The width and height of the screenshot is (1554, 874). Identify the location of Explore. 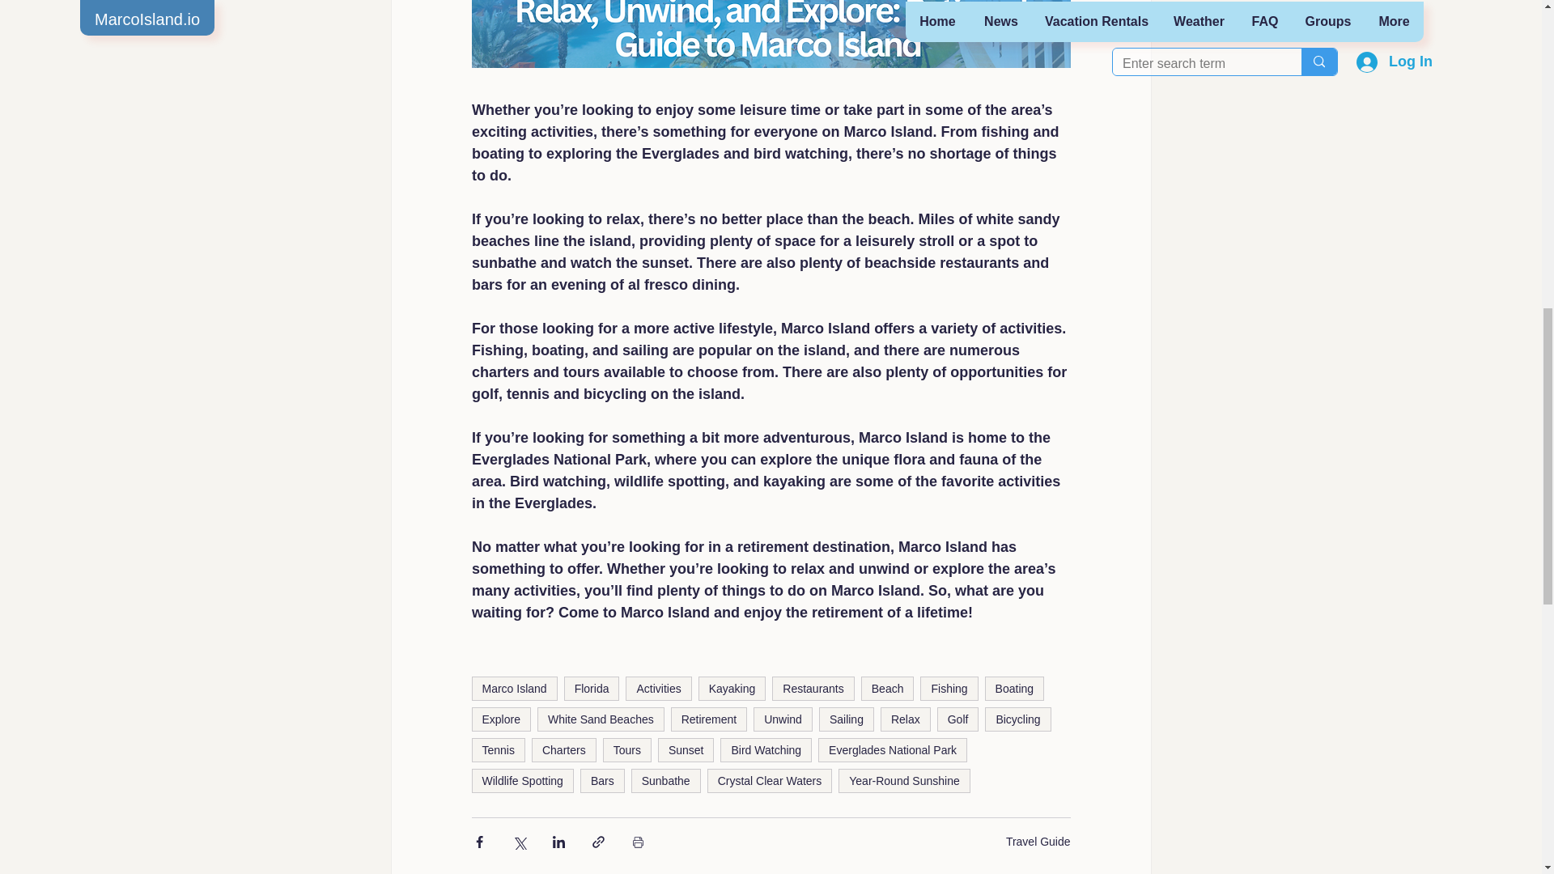
(500, 719).